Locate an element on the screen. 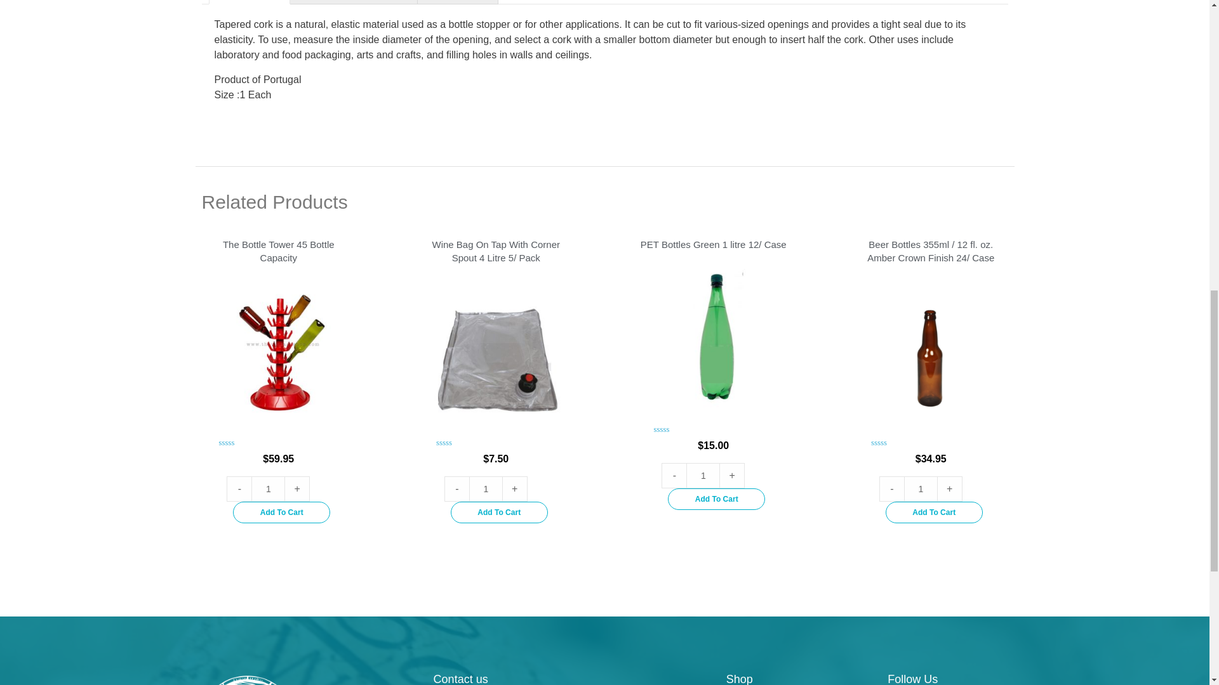 This screenshot has width=1219, height=685. 1 is located at coordinates (268, 488).